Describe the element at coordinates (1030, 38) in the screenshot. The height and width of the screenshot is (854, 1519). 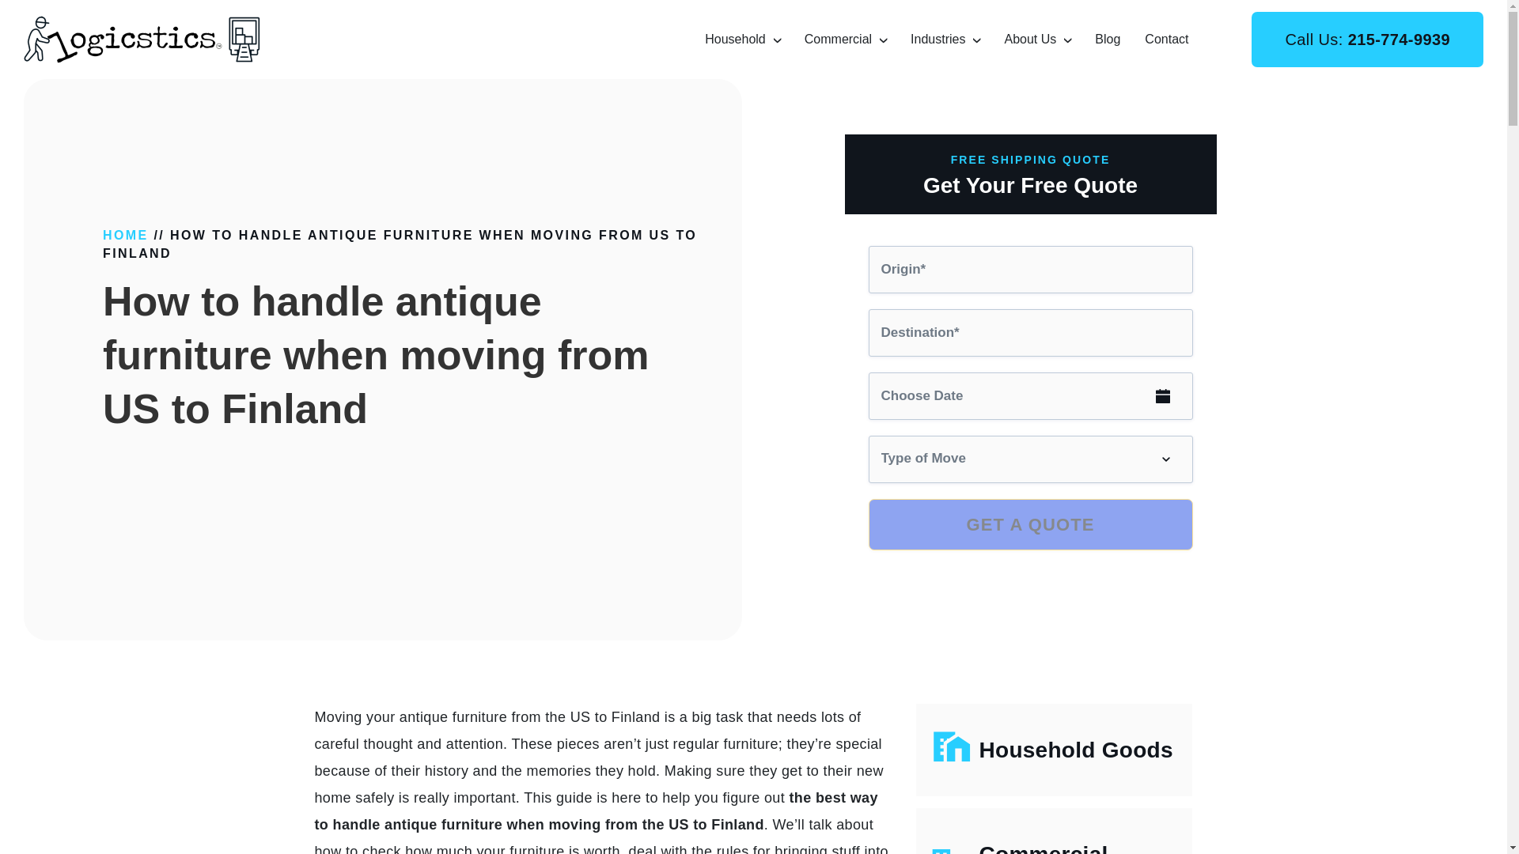
I see `About Us` at that location.